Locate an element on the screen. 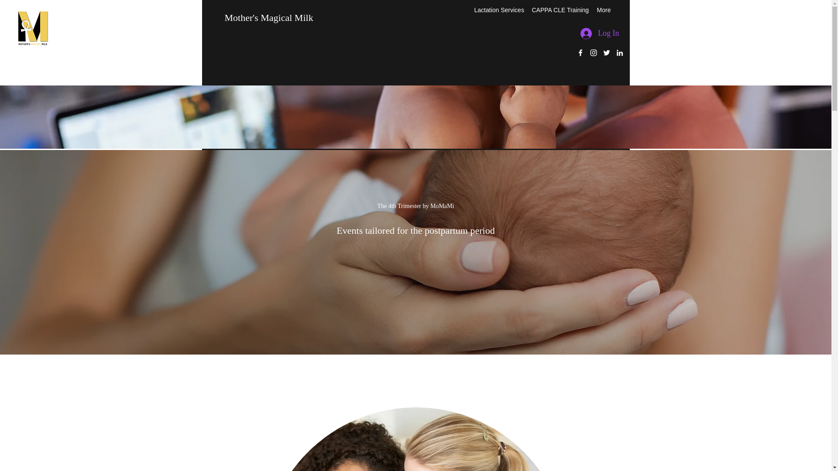  CAPPA CLE Training is located at coordinates (560, 10).